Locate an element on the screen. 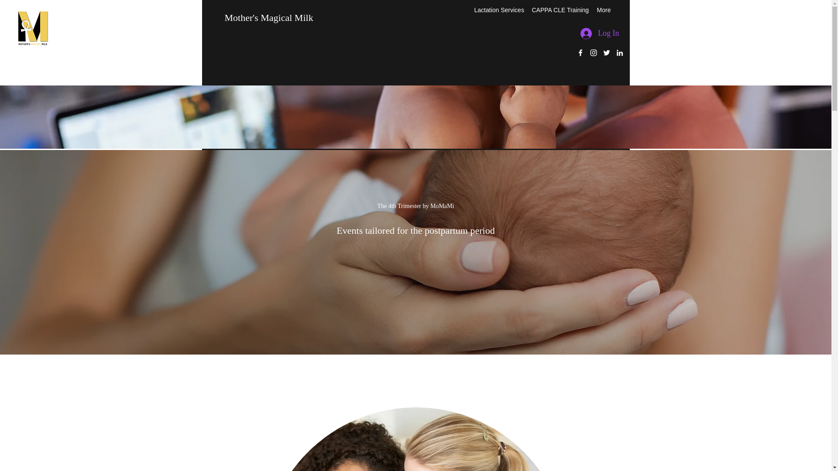  CAPPA CLE Training is located at coordinates (560, 10).